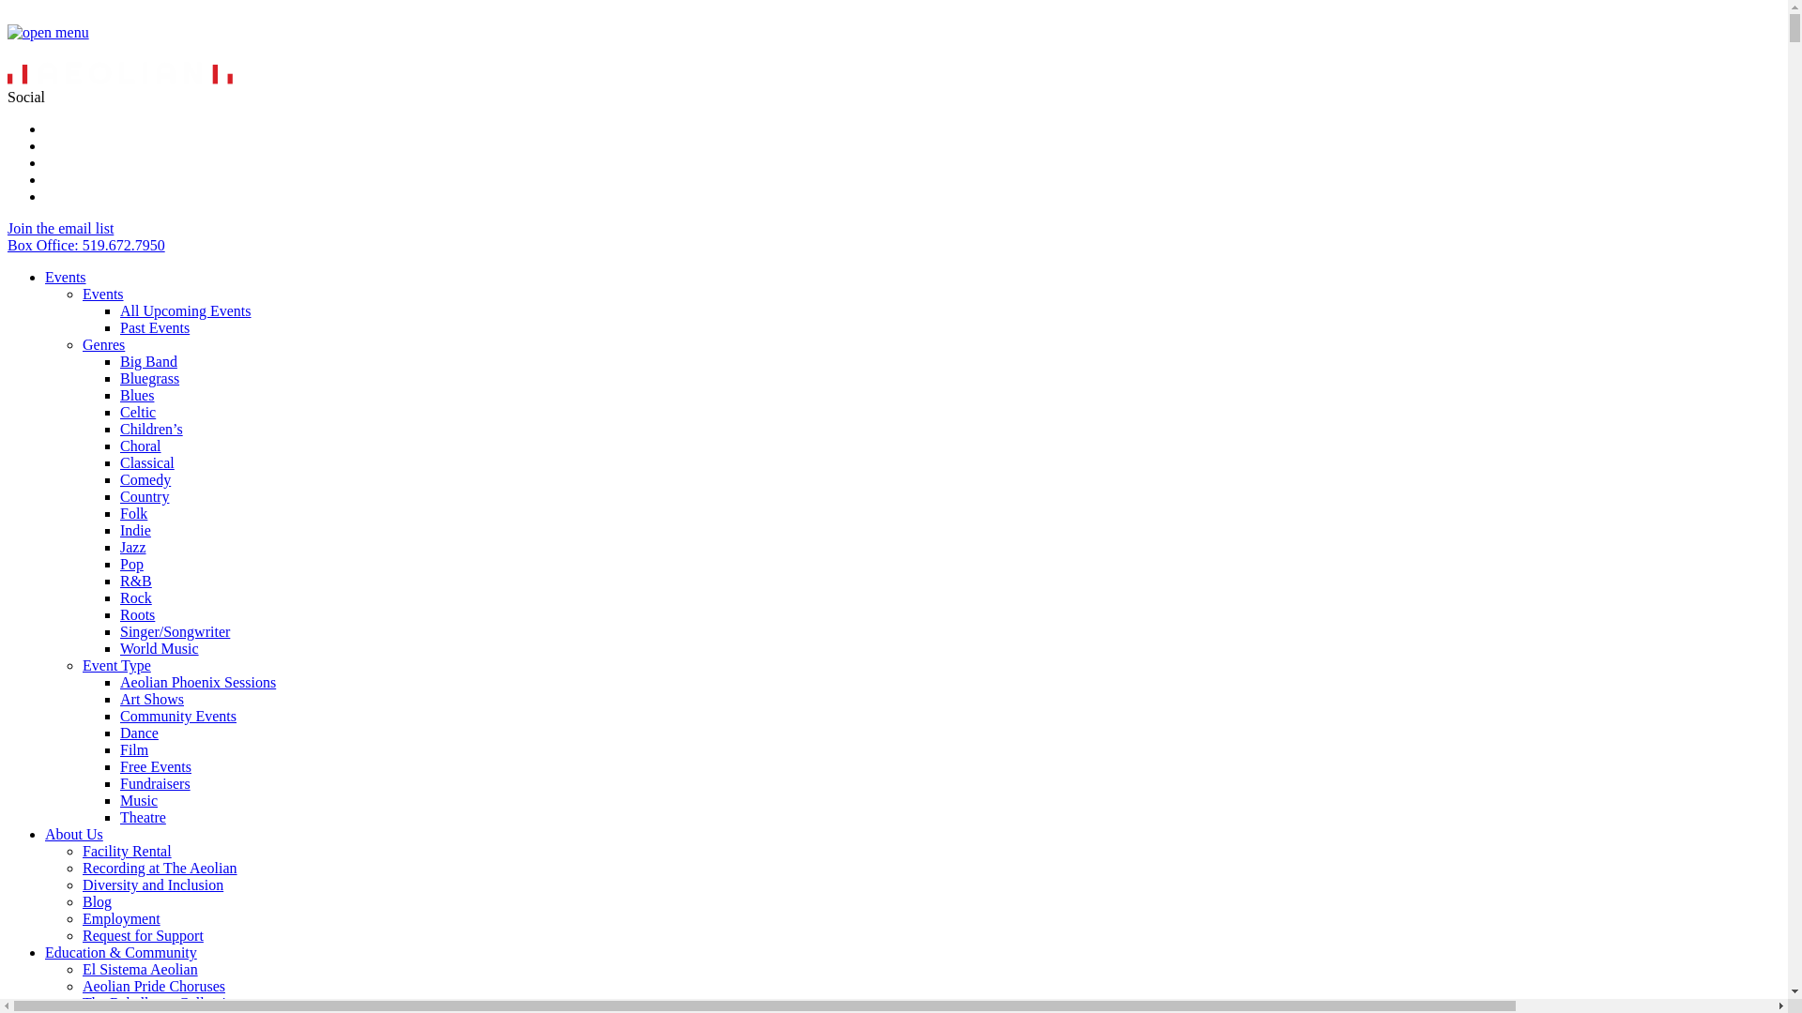 The height and width of the screenshot is (1013, 1802). What do you see at coordinates (178, 717) in the screenshot?
I see `Community Events` at bounding box center [178, 717].